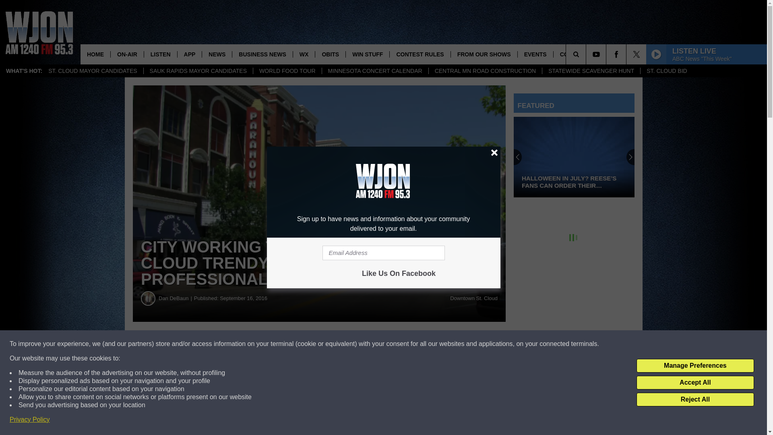 This screenshot has width=773, height=435. I want to click on SEARCH, so click(587, 54).